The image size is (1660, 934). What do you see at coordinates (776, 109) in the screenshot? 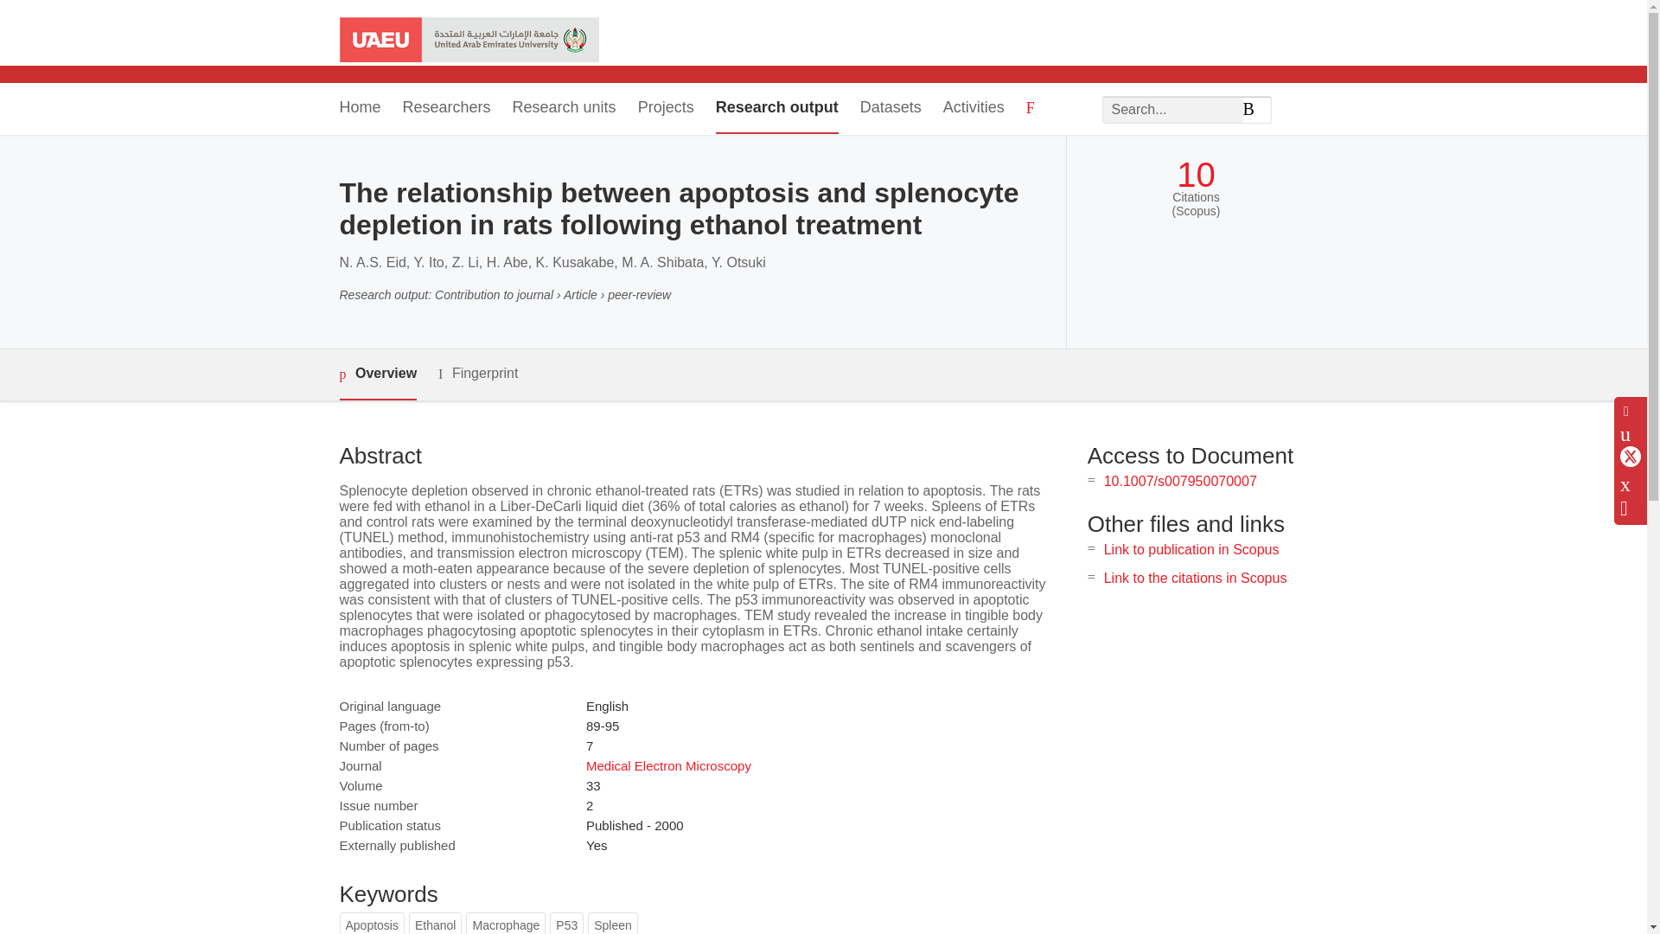
I see `Research output` at bounding box center [776, 109].